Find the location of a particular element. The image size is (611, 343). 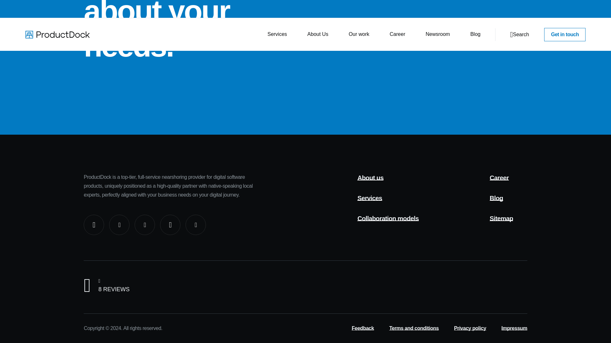

Instagram is located at coordinates (119, 225).